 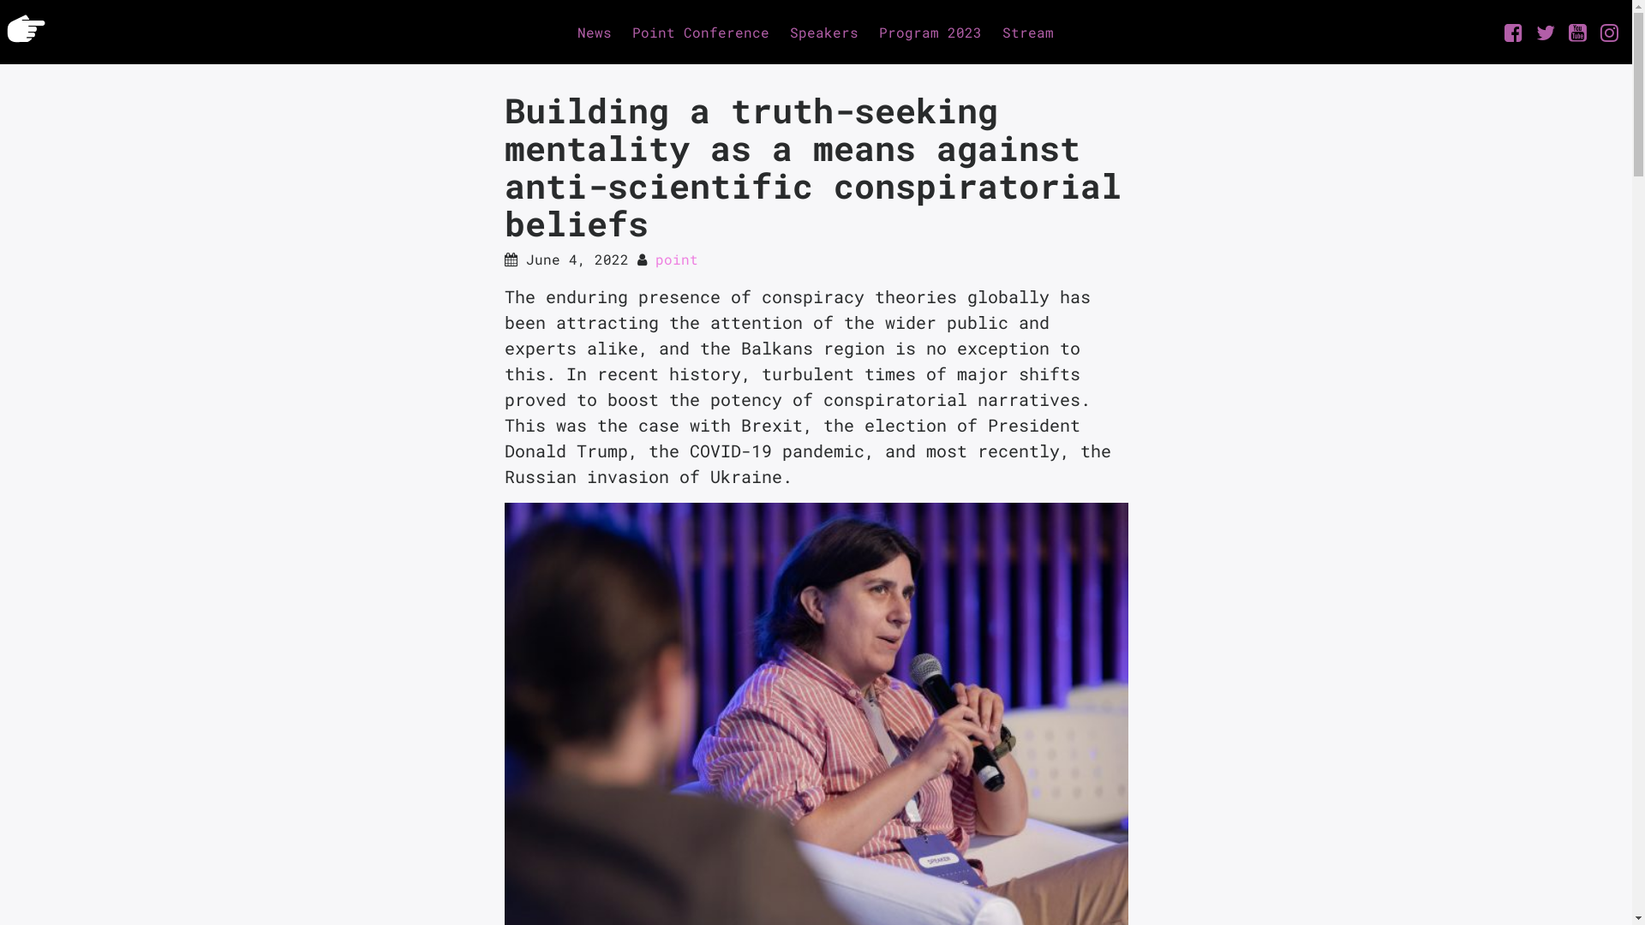 I want to click on point, so click(x=676, y=259).